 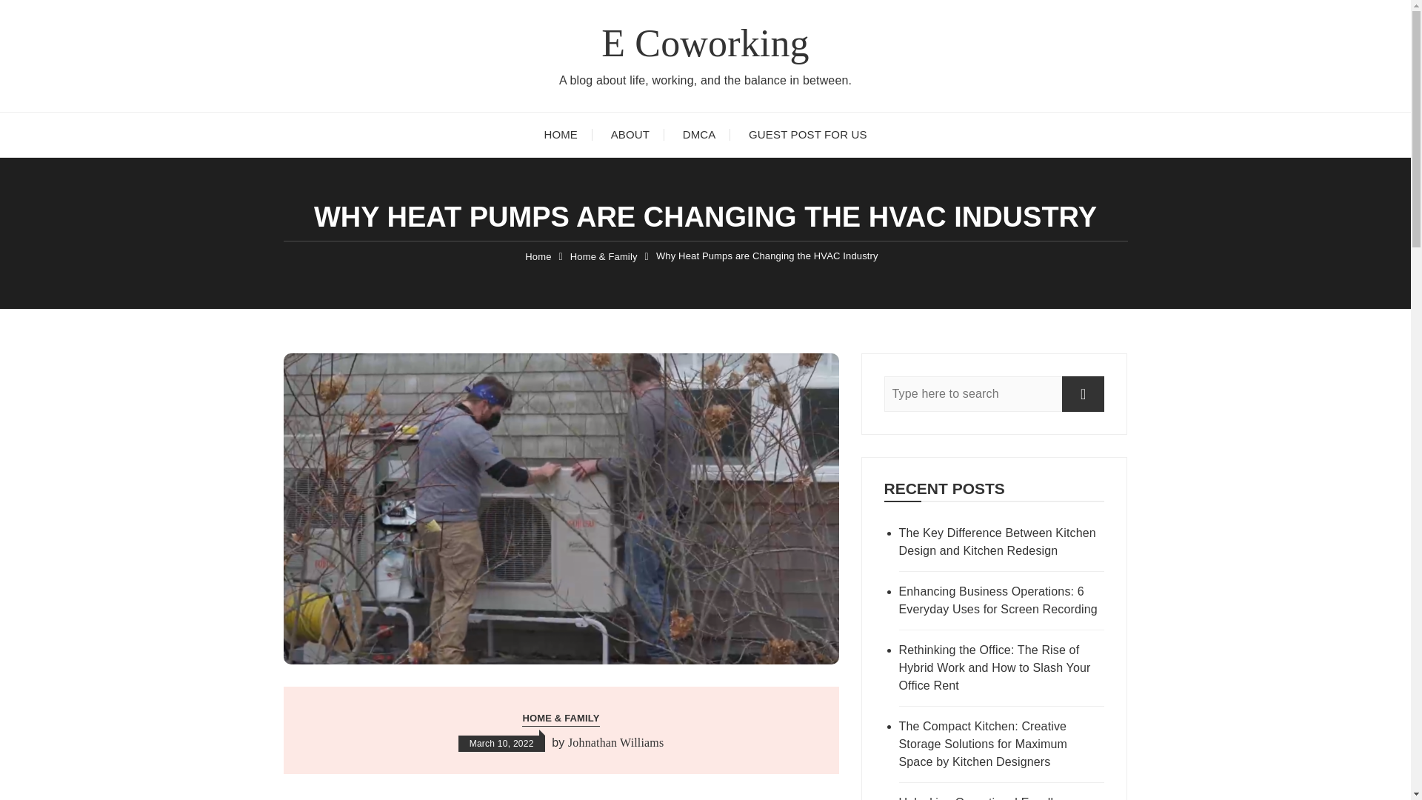 What do you see at coordinates (538, 256) in the screenshot?
I see `Home` at bounding box center [538, 256].